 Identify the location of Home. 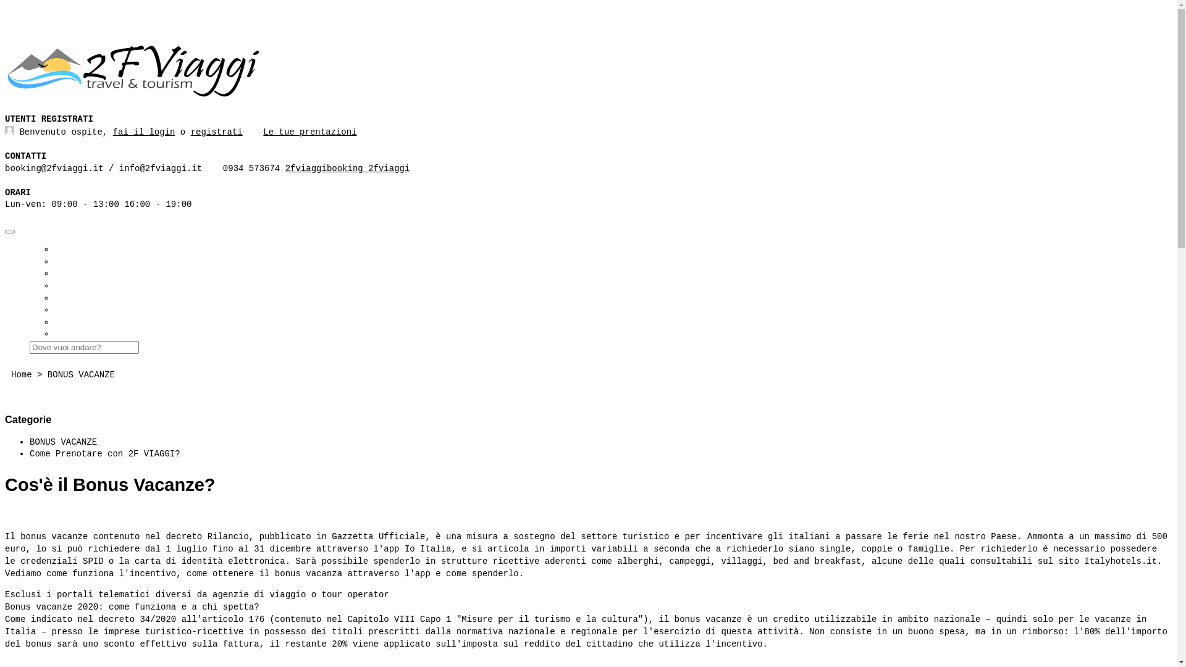
(22, 375).